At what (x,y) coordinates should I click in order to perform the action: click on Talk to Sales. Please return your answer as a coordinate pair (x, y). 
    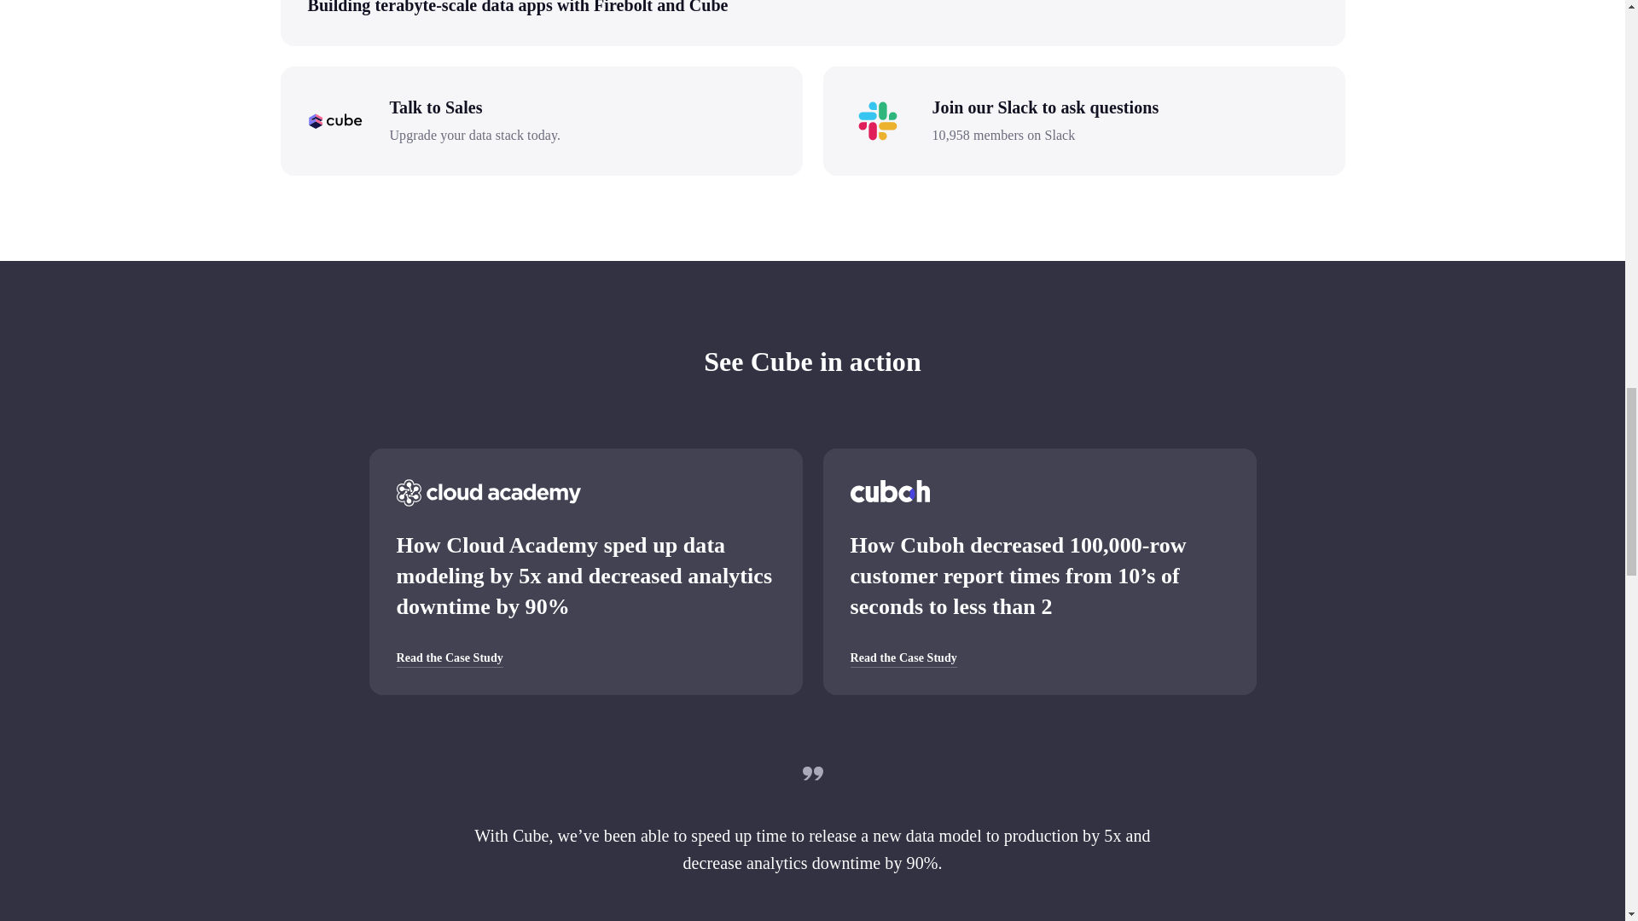
    Looking at the image, I should click on (582, 107).